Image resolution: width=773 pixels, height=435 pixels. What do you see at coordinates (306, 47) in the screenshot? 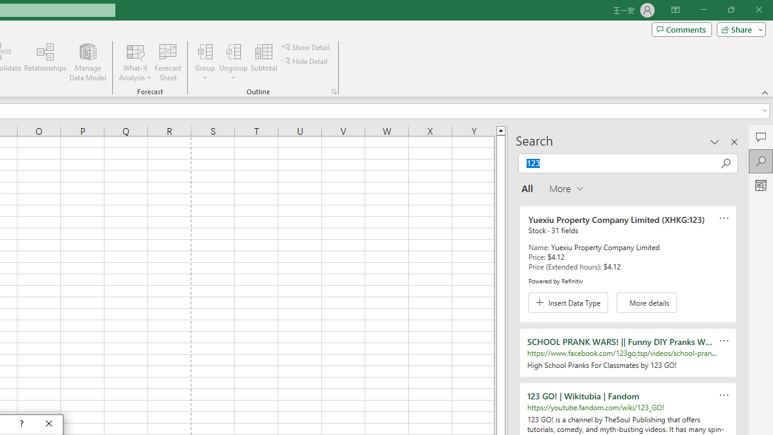
I see `Show Detail` at bounding box center [306, 47].